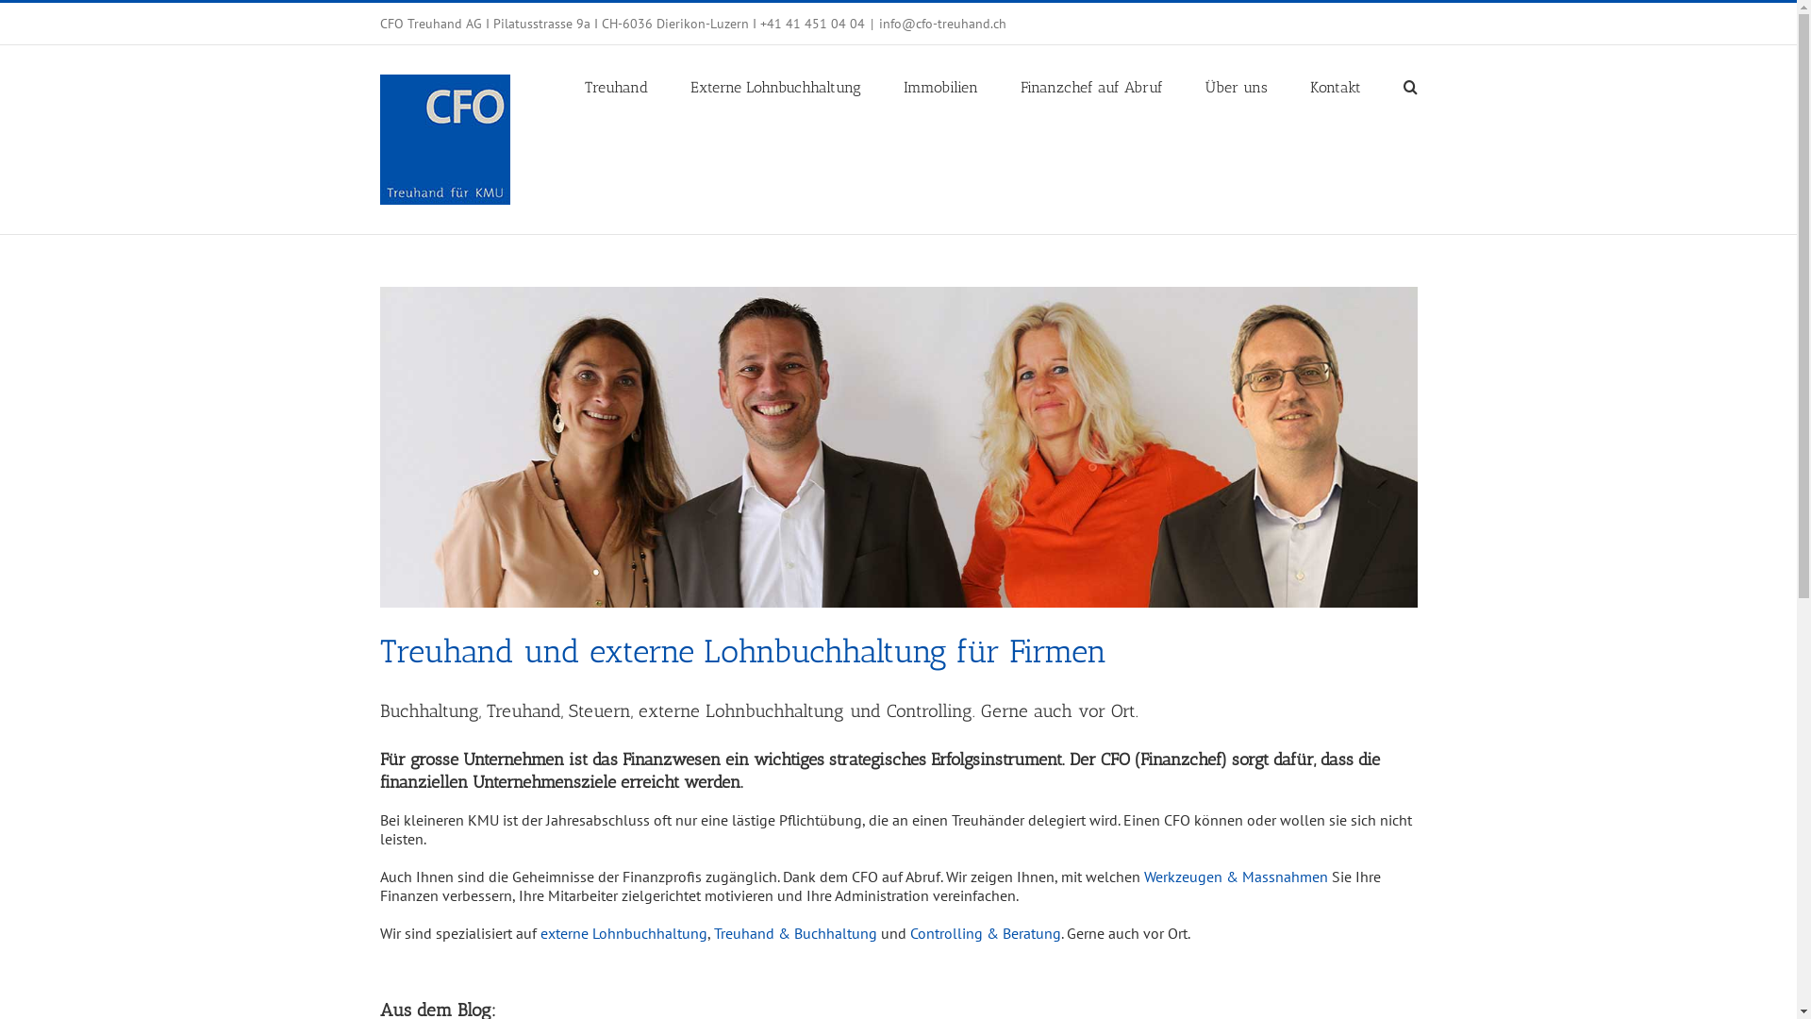  Describe the element at coordinates (985, 933) in the screenshot. I see `Controlling & Beratung` at that location.